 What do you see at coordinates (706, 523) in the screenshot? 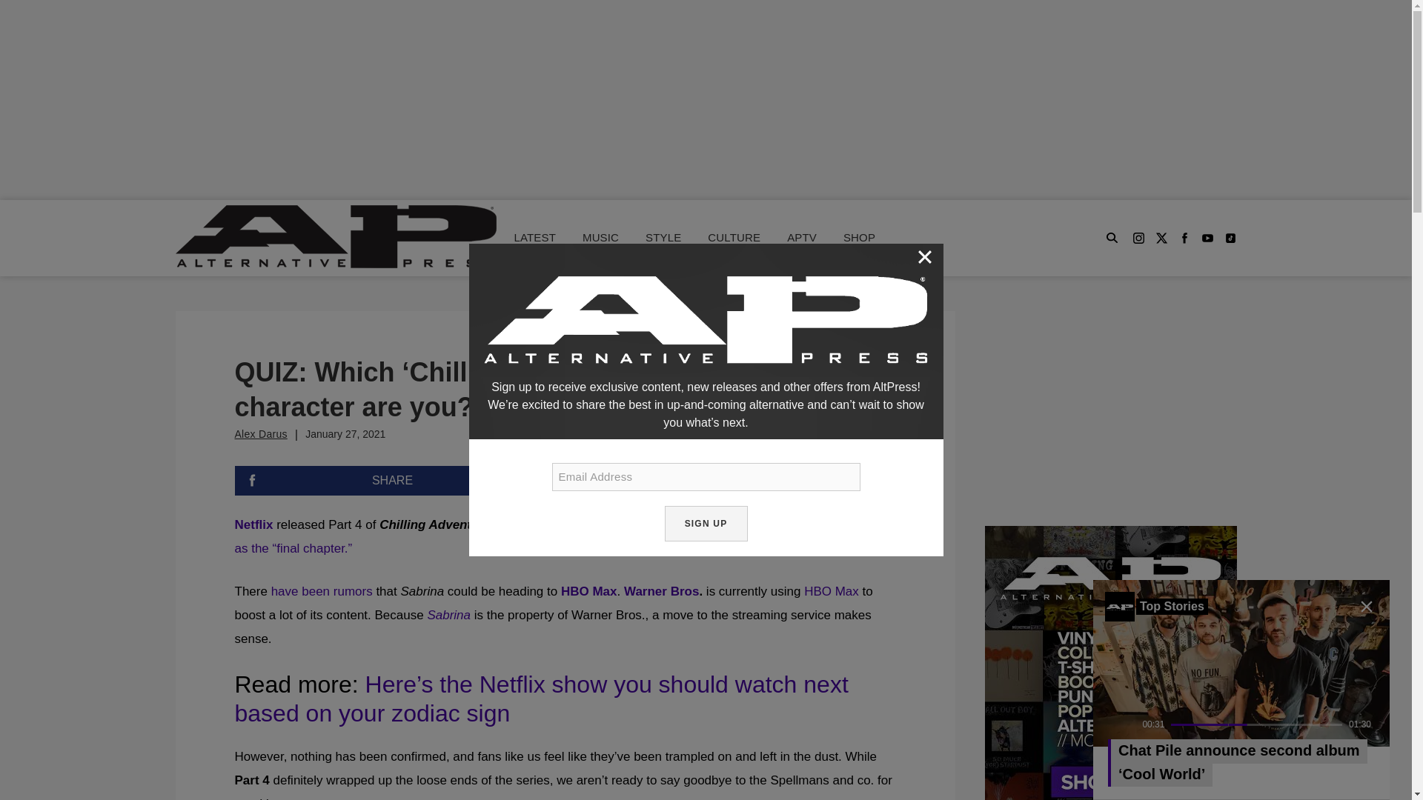
I see `Sign Up` at bounding box center [706, 523].